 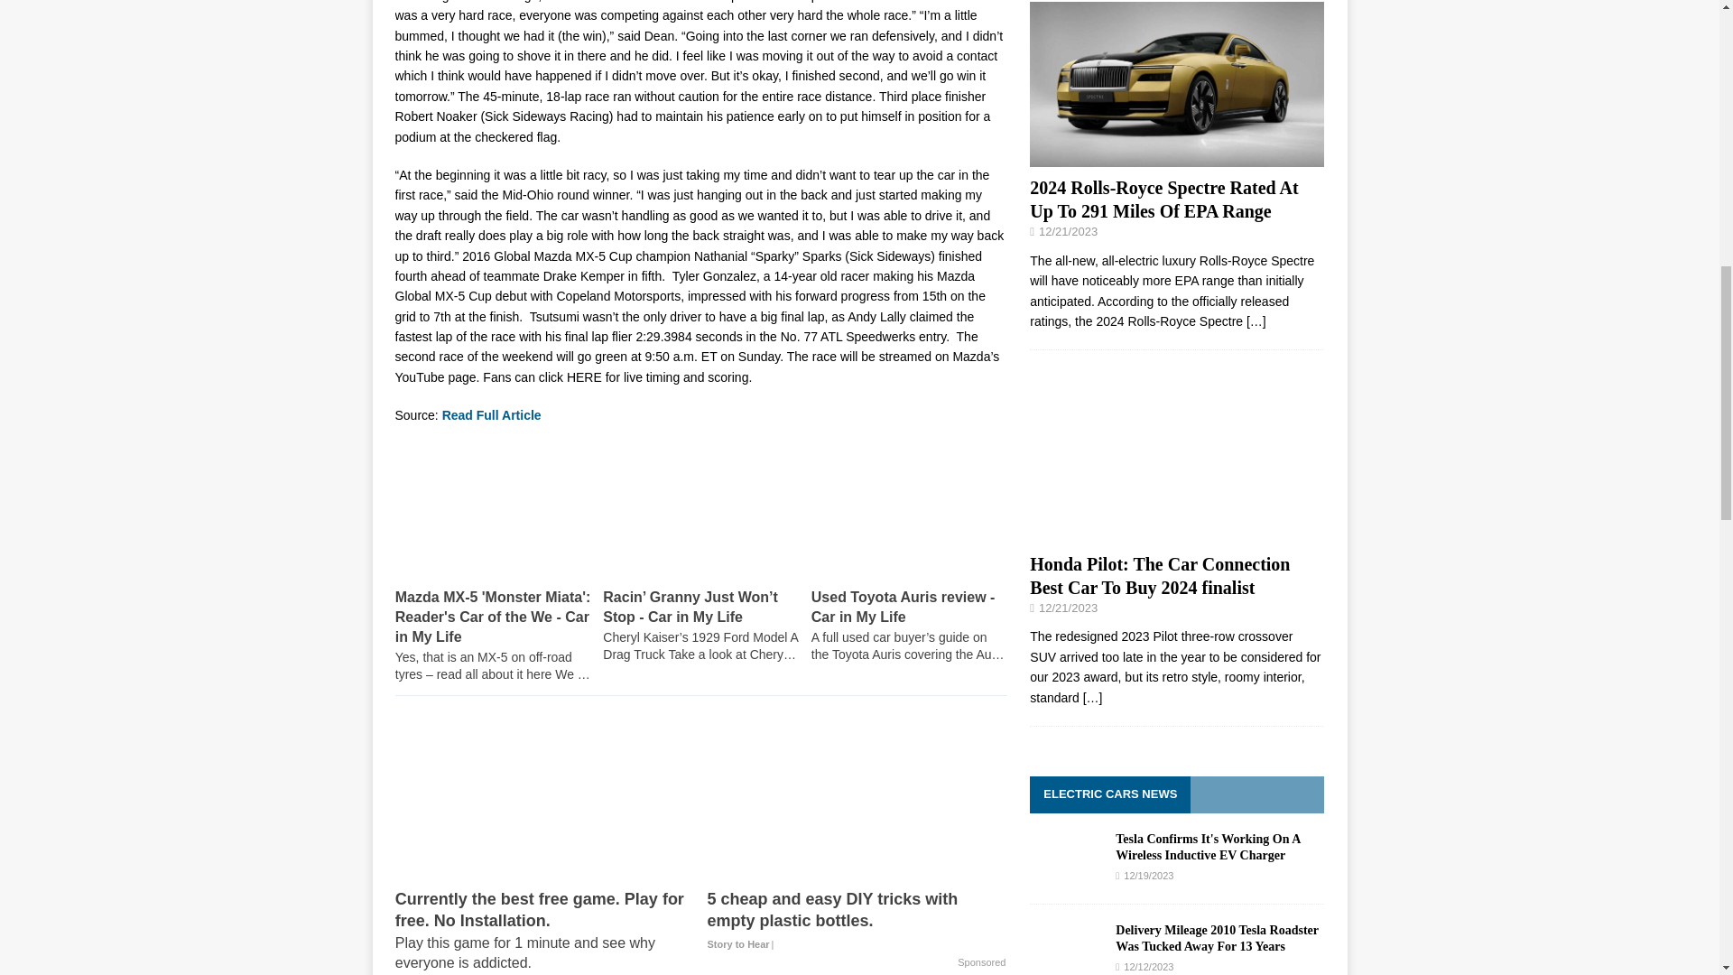 I want to click on Read Full Article, so click(x=491, y=415).